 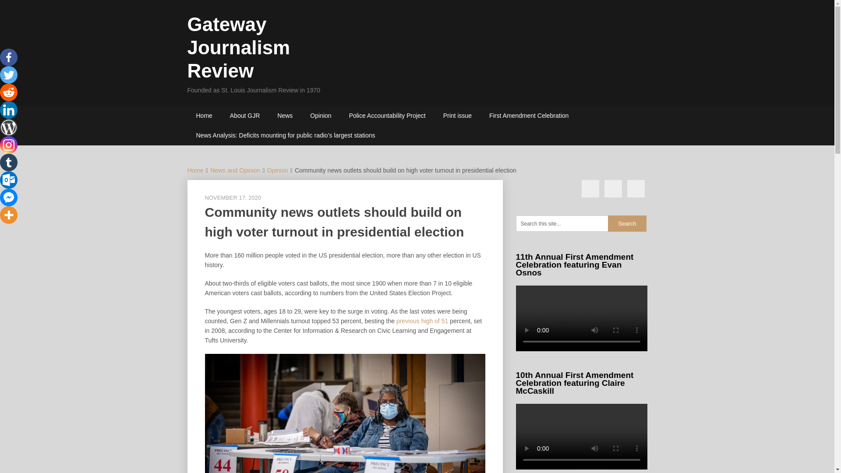 What do you see at coordinates (278, 170) in the screenshot?
I see `Opinion` at bounding box center [278, 170].